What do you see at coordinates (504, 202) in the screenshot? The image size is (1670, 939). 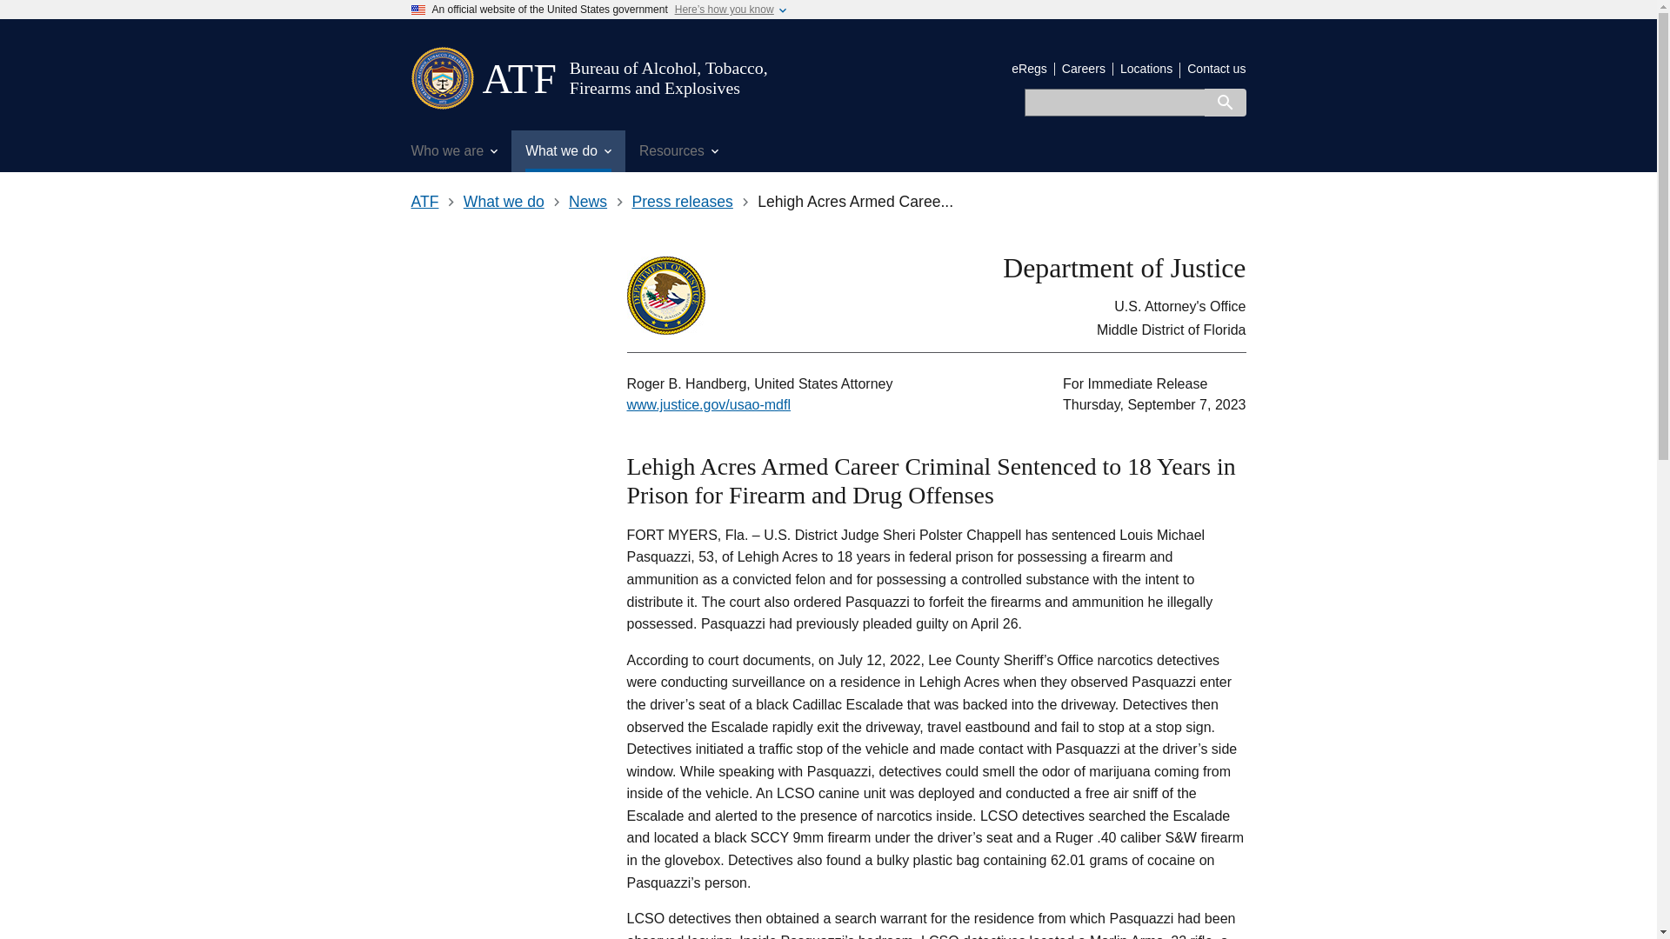 I see `What we do` at bounding box center [504, 202].